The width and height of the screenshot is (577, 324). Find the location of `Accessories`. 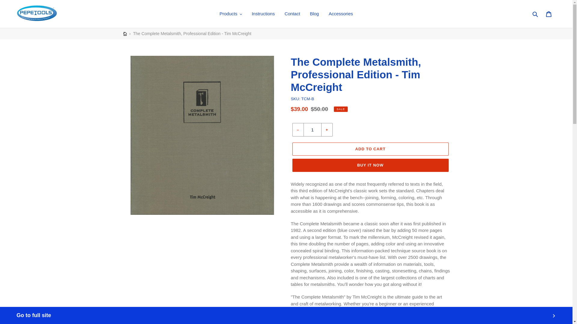

Accessories is located at coordinates (341, 14).